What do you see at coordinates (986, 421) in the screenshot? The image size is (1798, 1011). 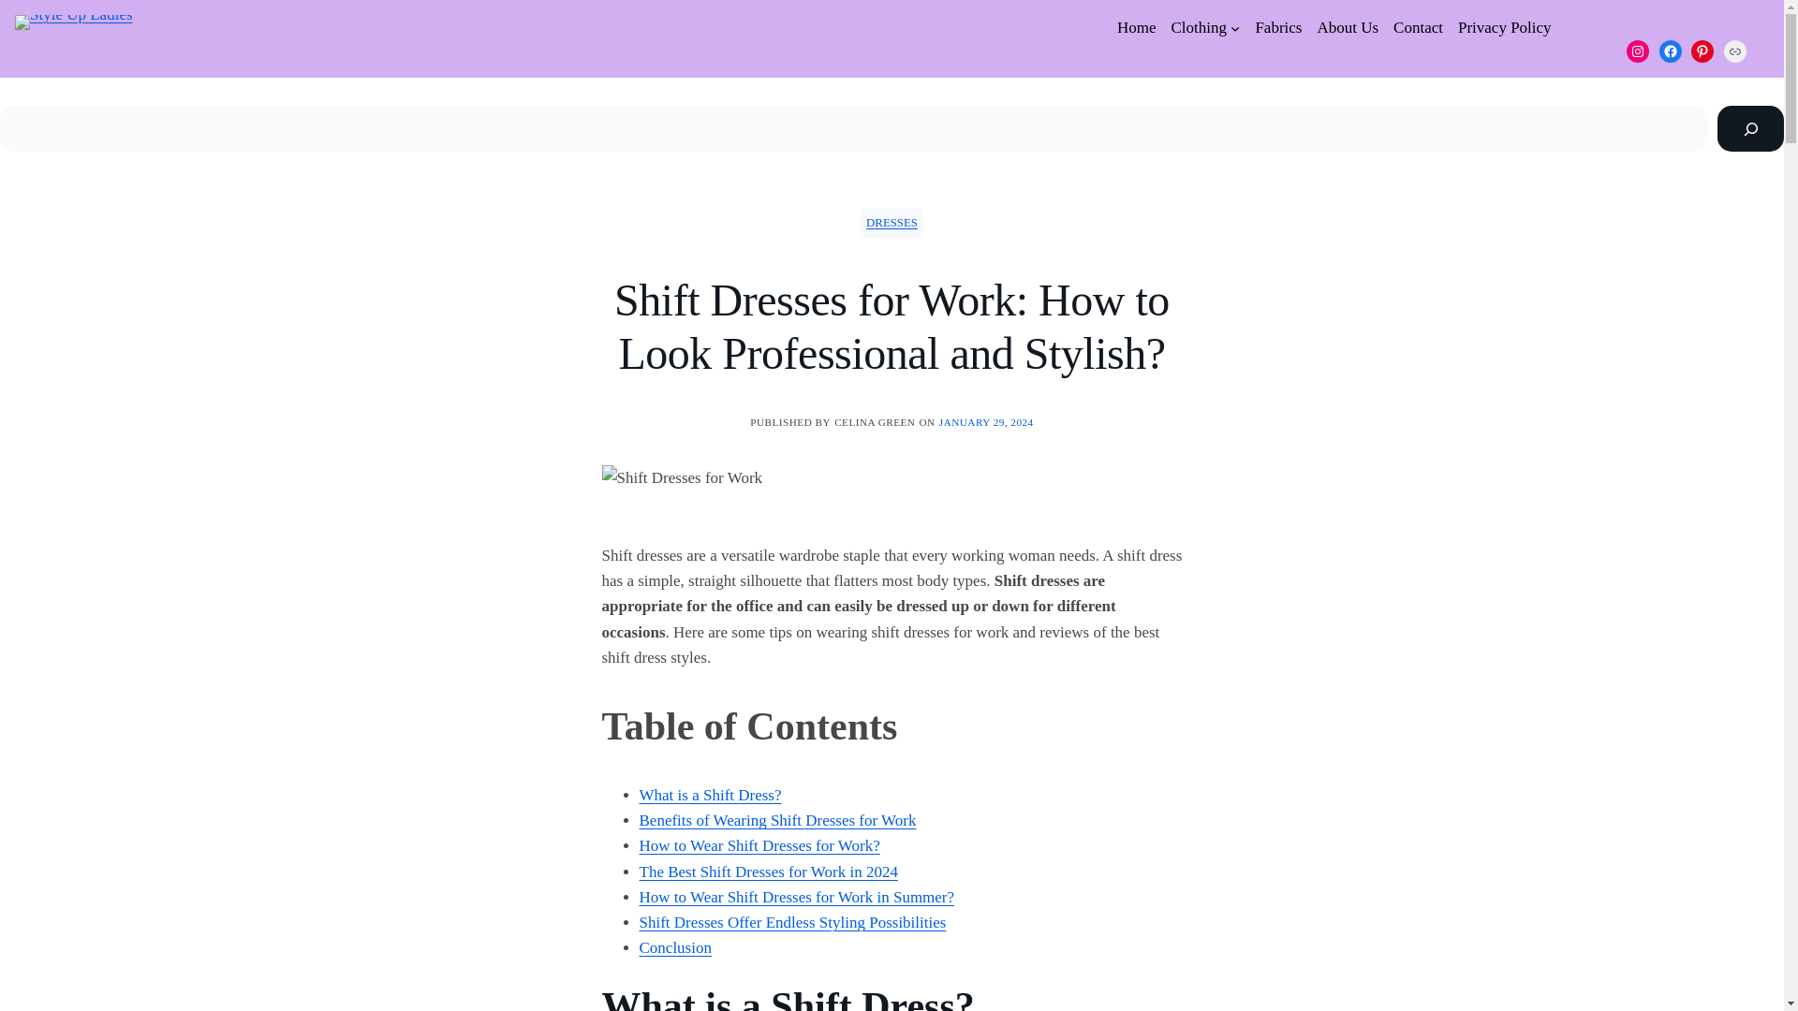 I see `JANUARY 29, 2024` at bounding box center [986, 421].